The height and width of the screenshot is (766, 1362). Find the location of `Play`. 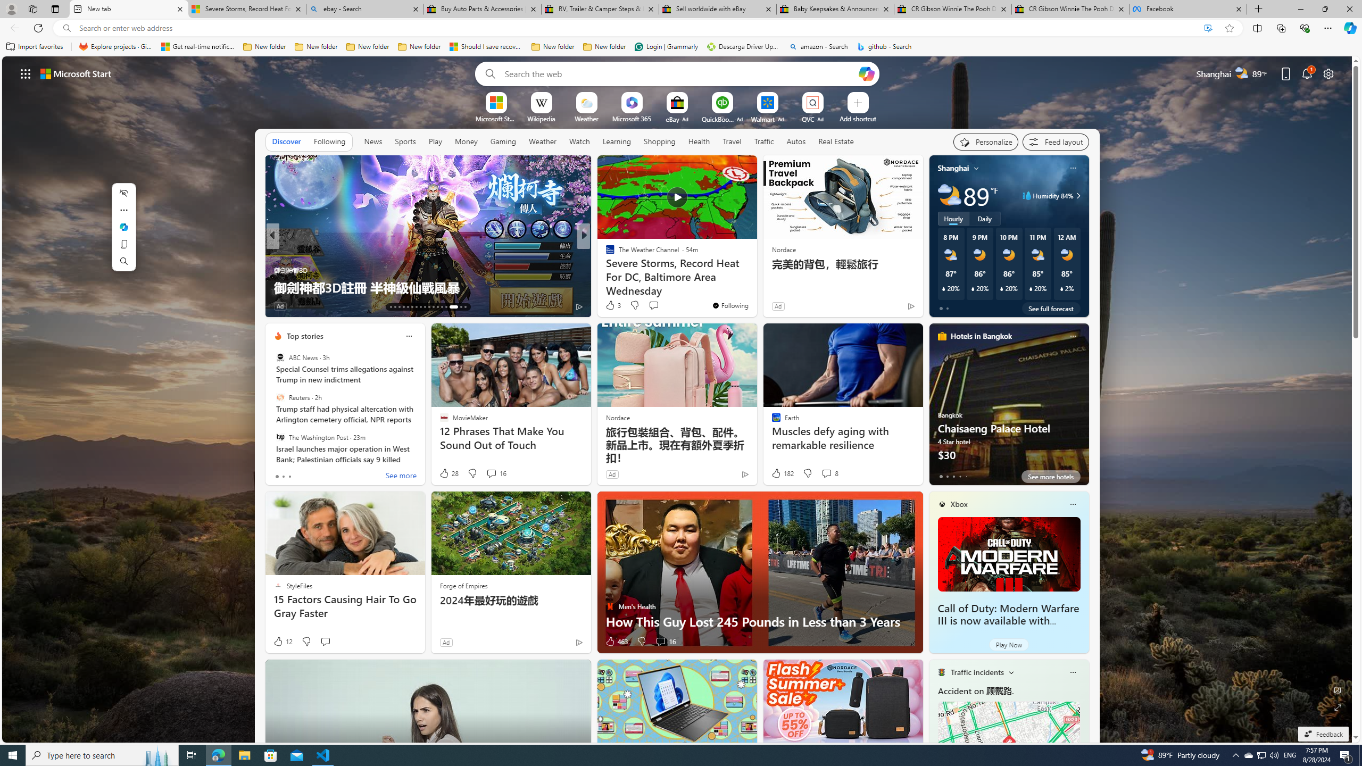

Play is located at coordinates (435, 141).